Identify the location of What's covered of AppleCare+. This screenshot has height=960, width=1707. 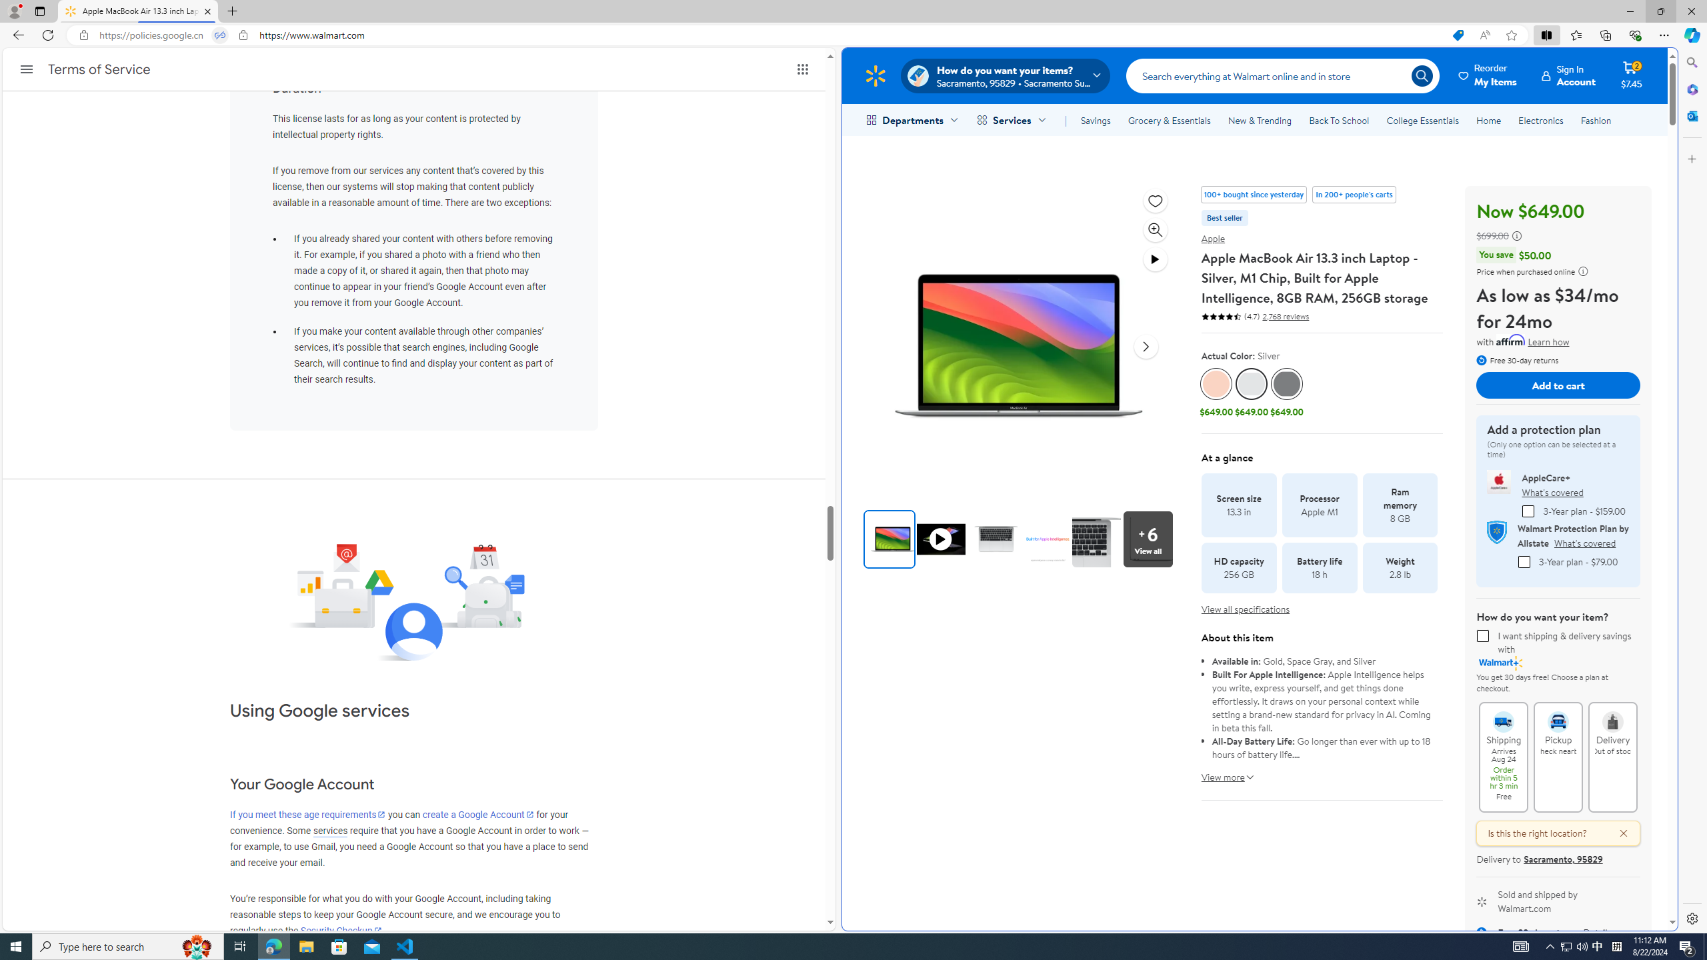
(1552, 492).